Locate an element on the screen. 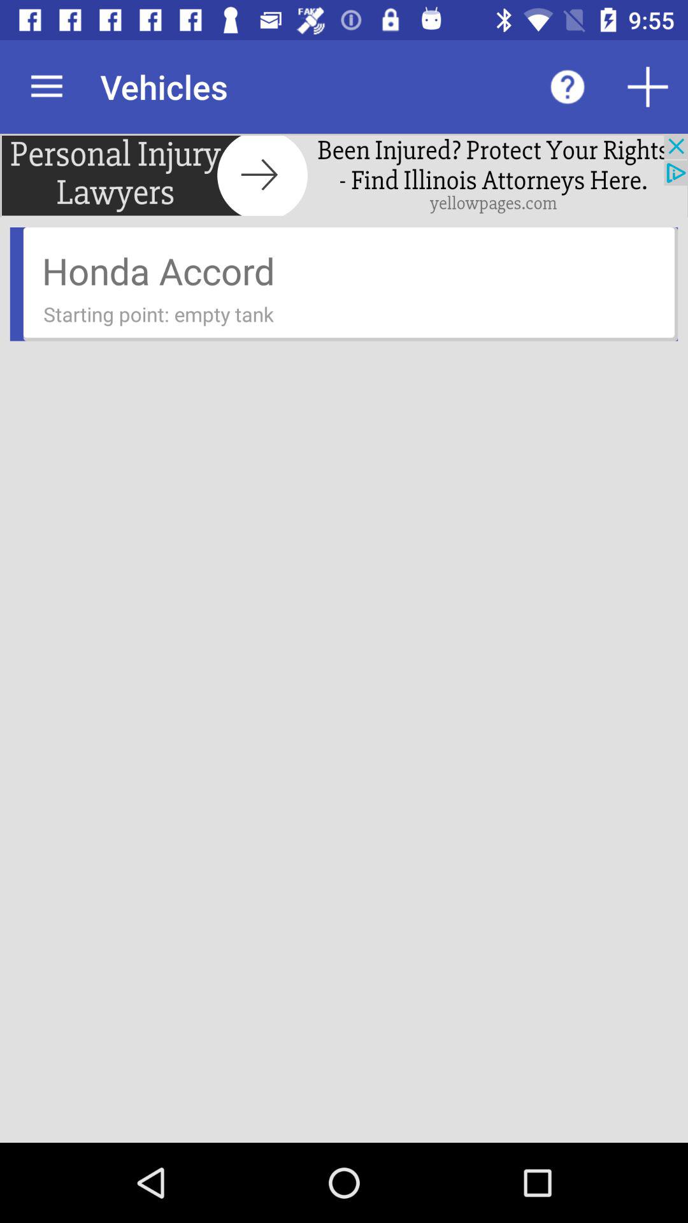 This screenshot has height=1223, width=688. toggle autoplay option is located at coordinates (648, 87).